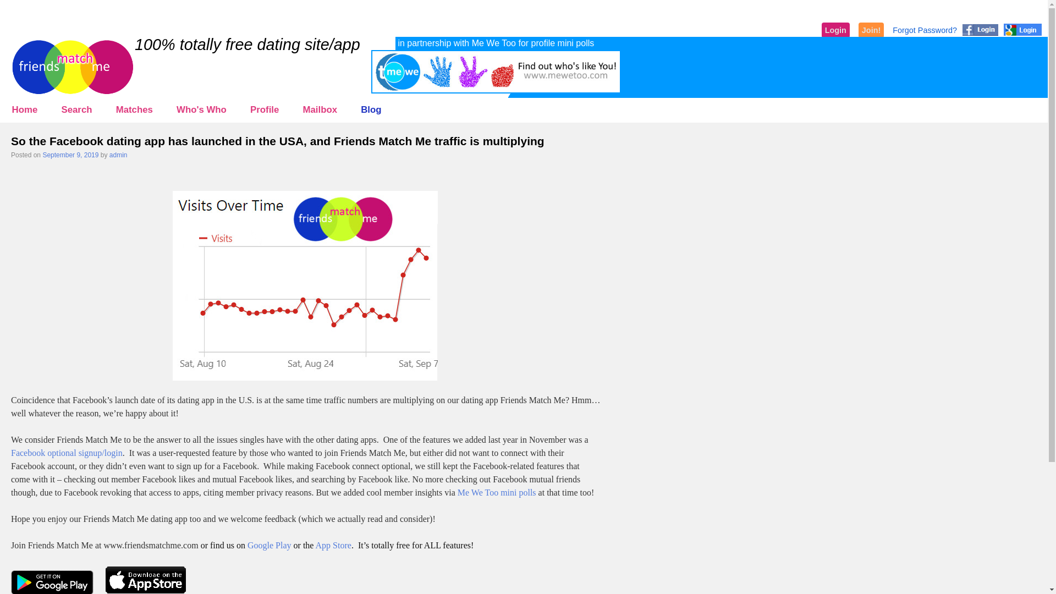  What do you see at coordinates (119, 155) in the screenshot?
I see `View all posts by admin` at bounding box center [119, 155].